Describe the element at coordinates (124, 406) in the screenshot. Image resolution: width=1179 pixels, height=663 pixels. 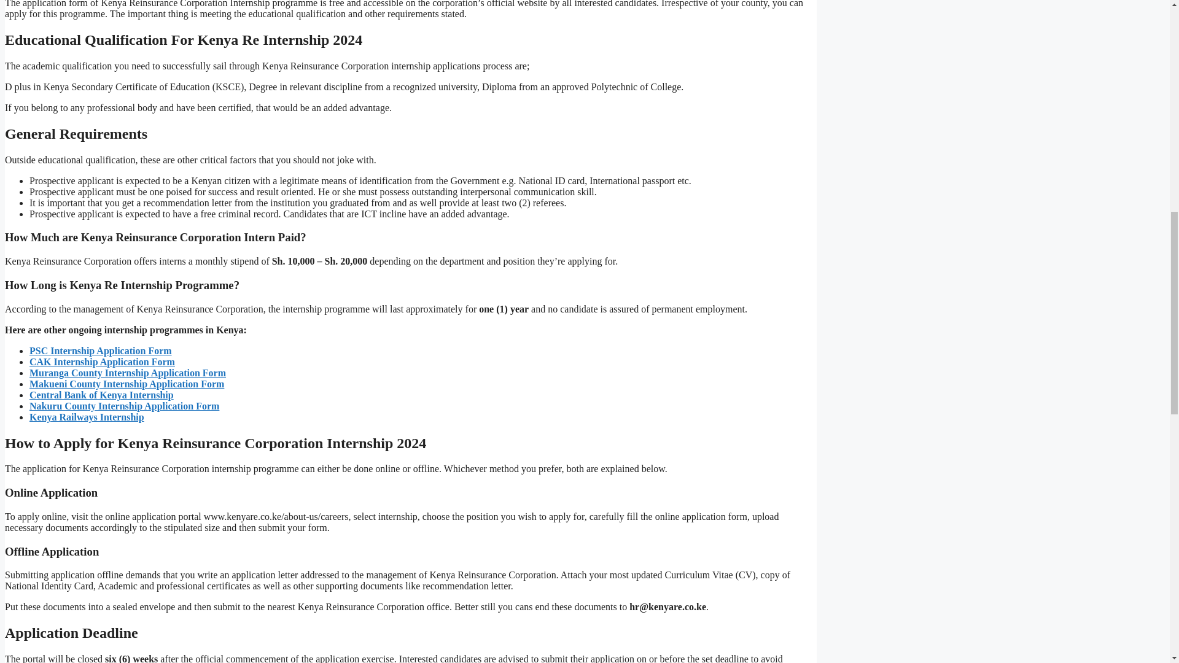
I see `Nakuru County Internship Application Form` at that location.